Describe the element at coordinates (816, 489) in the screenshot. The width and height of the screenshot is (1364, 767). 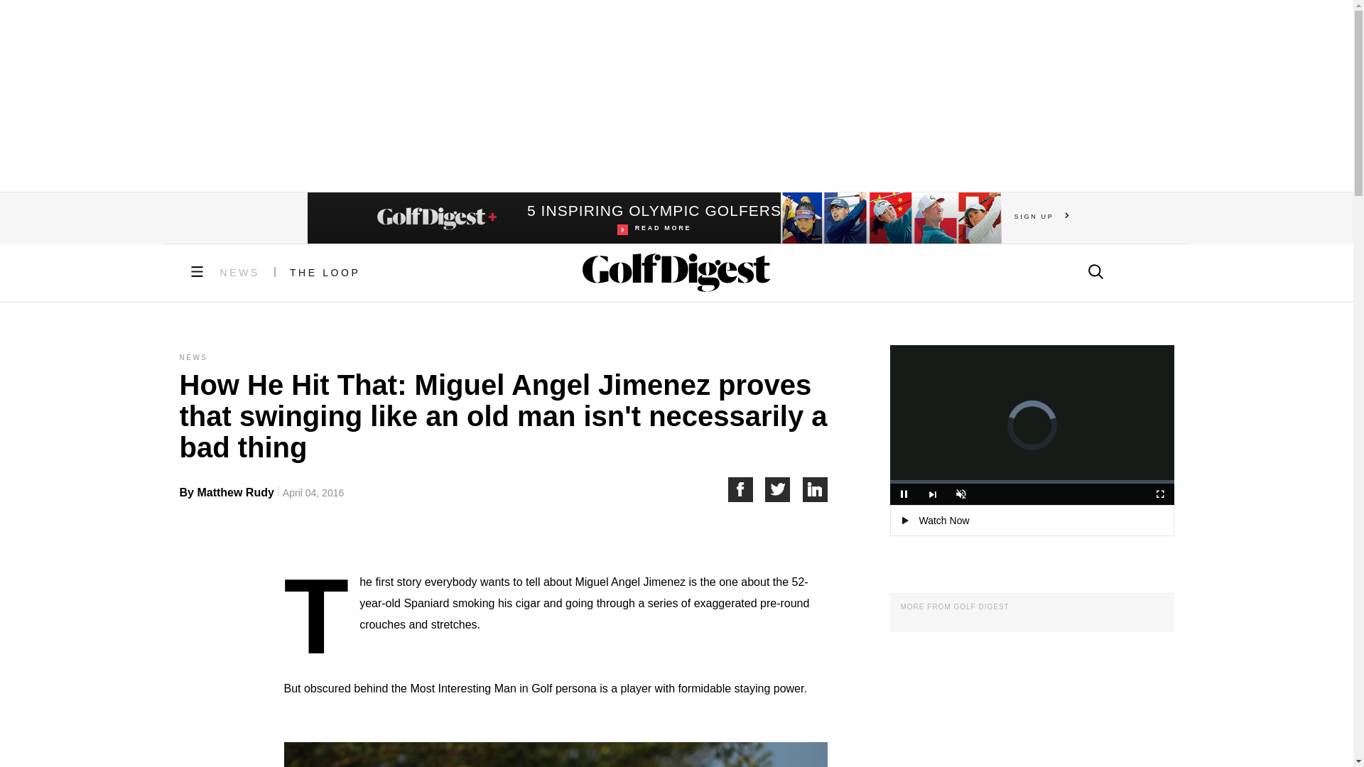
I see `Share on LinkedIn` at that location.